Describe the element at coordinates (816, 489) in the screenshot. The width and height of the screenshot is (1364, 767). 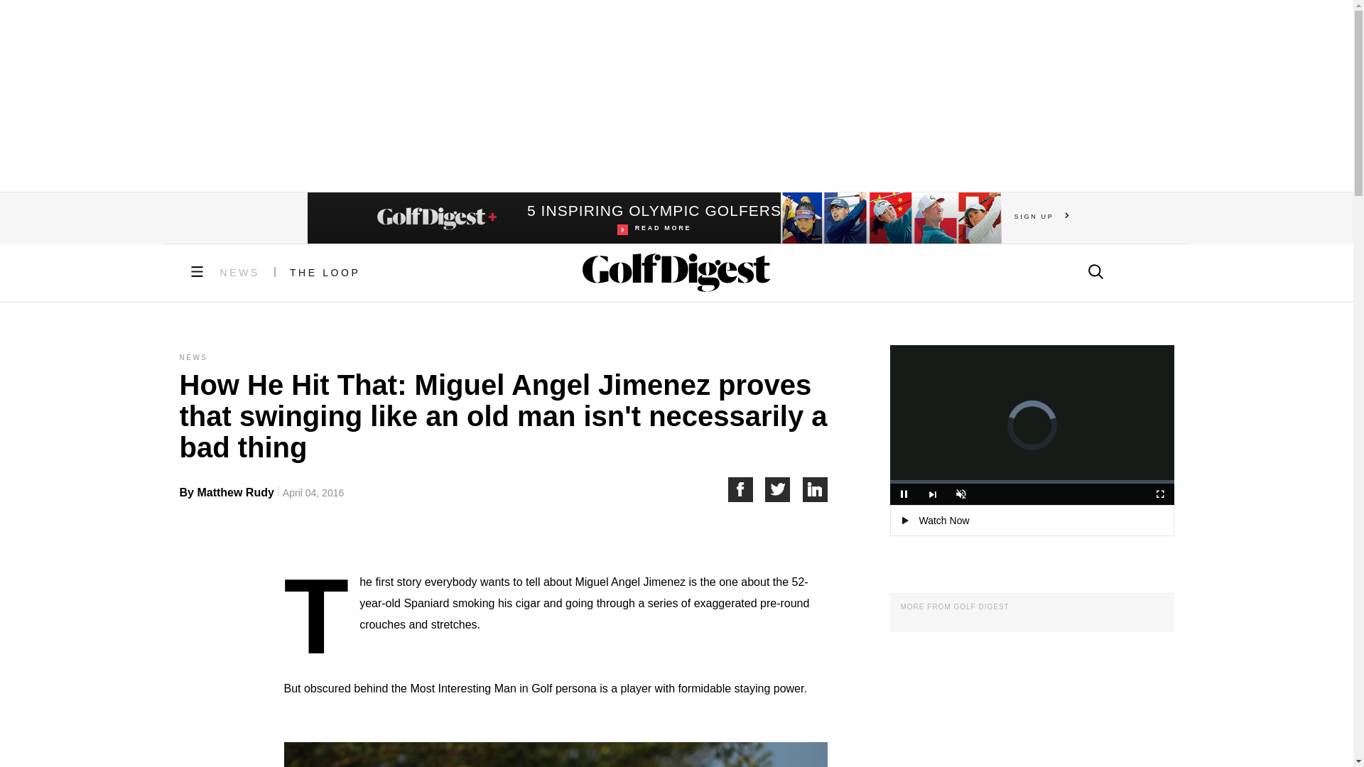
I see `Share on LinkedIn` at that location.